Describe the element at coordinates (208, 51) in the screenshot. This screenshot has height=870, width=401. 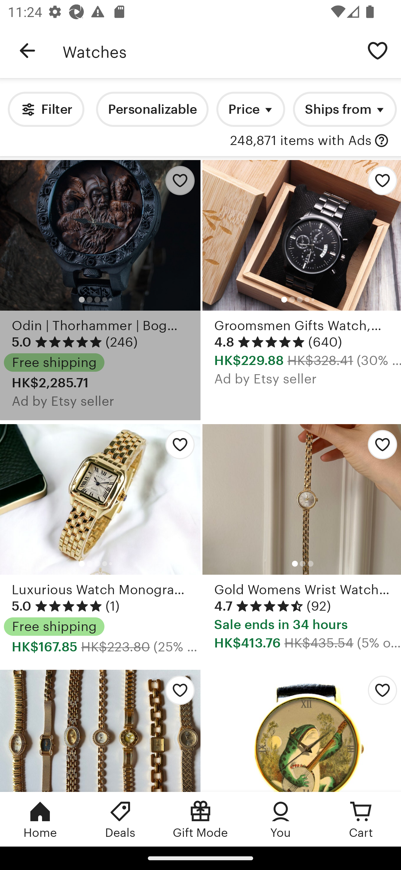
I see `Watches` at that location.